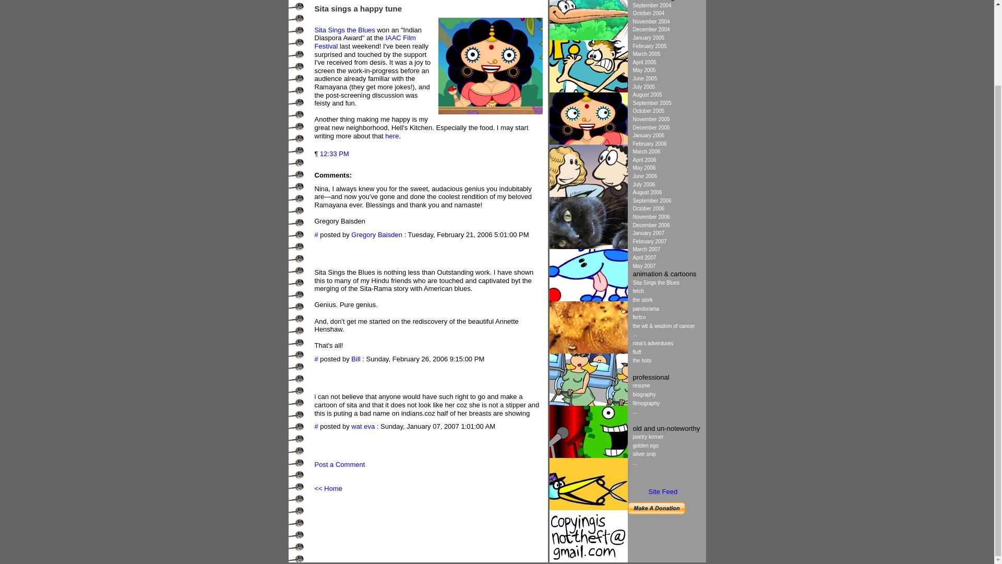 The width and height of the screenshot is (1002, 564). Describe the element at coordinates (355, 359) in the screenshot. I see `Bill` at that location.